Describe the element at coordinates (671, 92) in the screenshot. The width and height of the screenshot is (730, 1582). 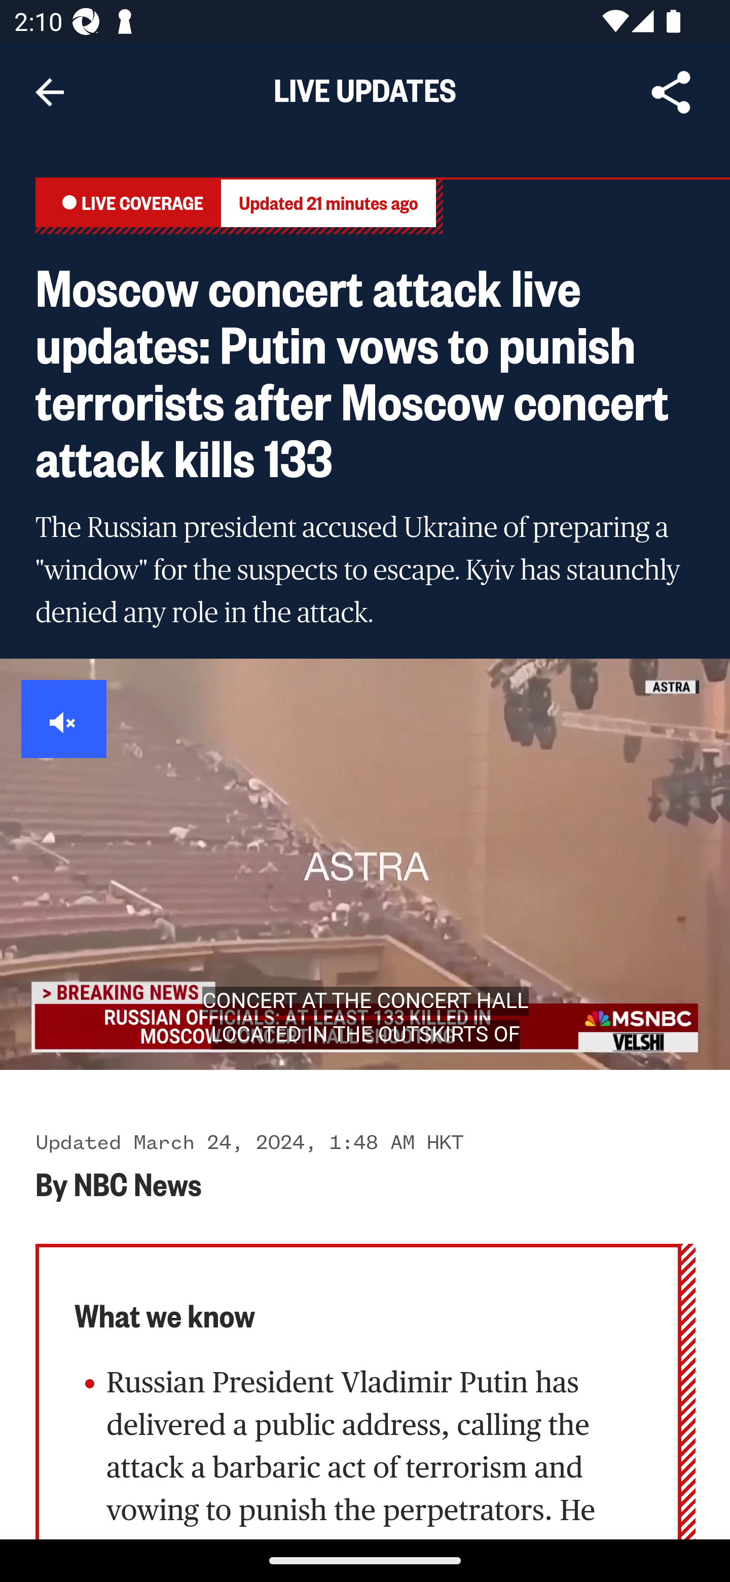
I see `Share Article, button` at that location.